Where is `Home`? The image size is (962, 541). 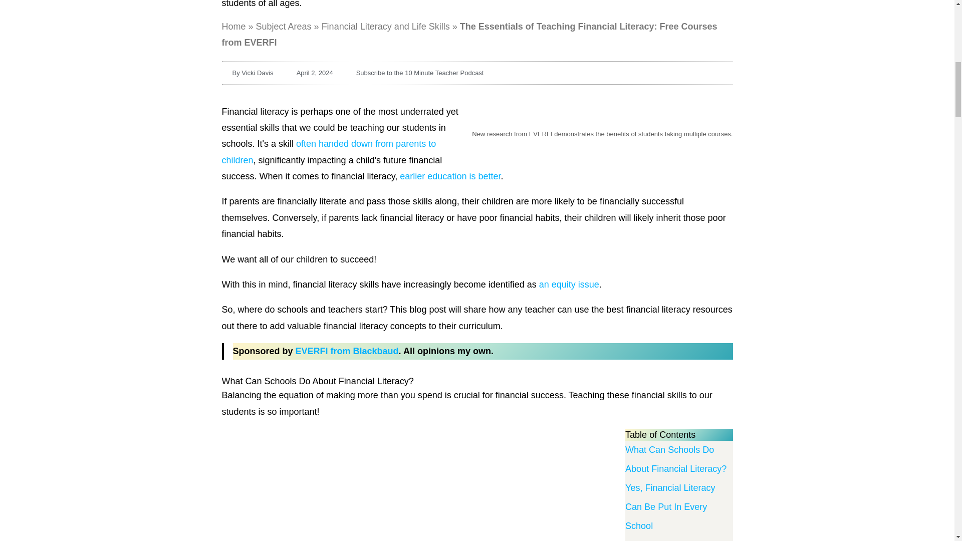
Home is located at coordinates (233, 26).